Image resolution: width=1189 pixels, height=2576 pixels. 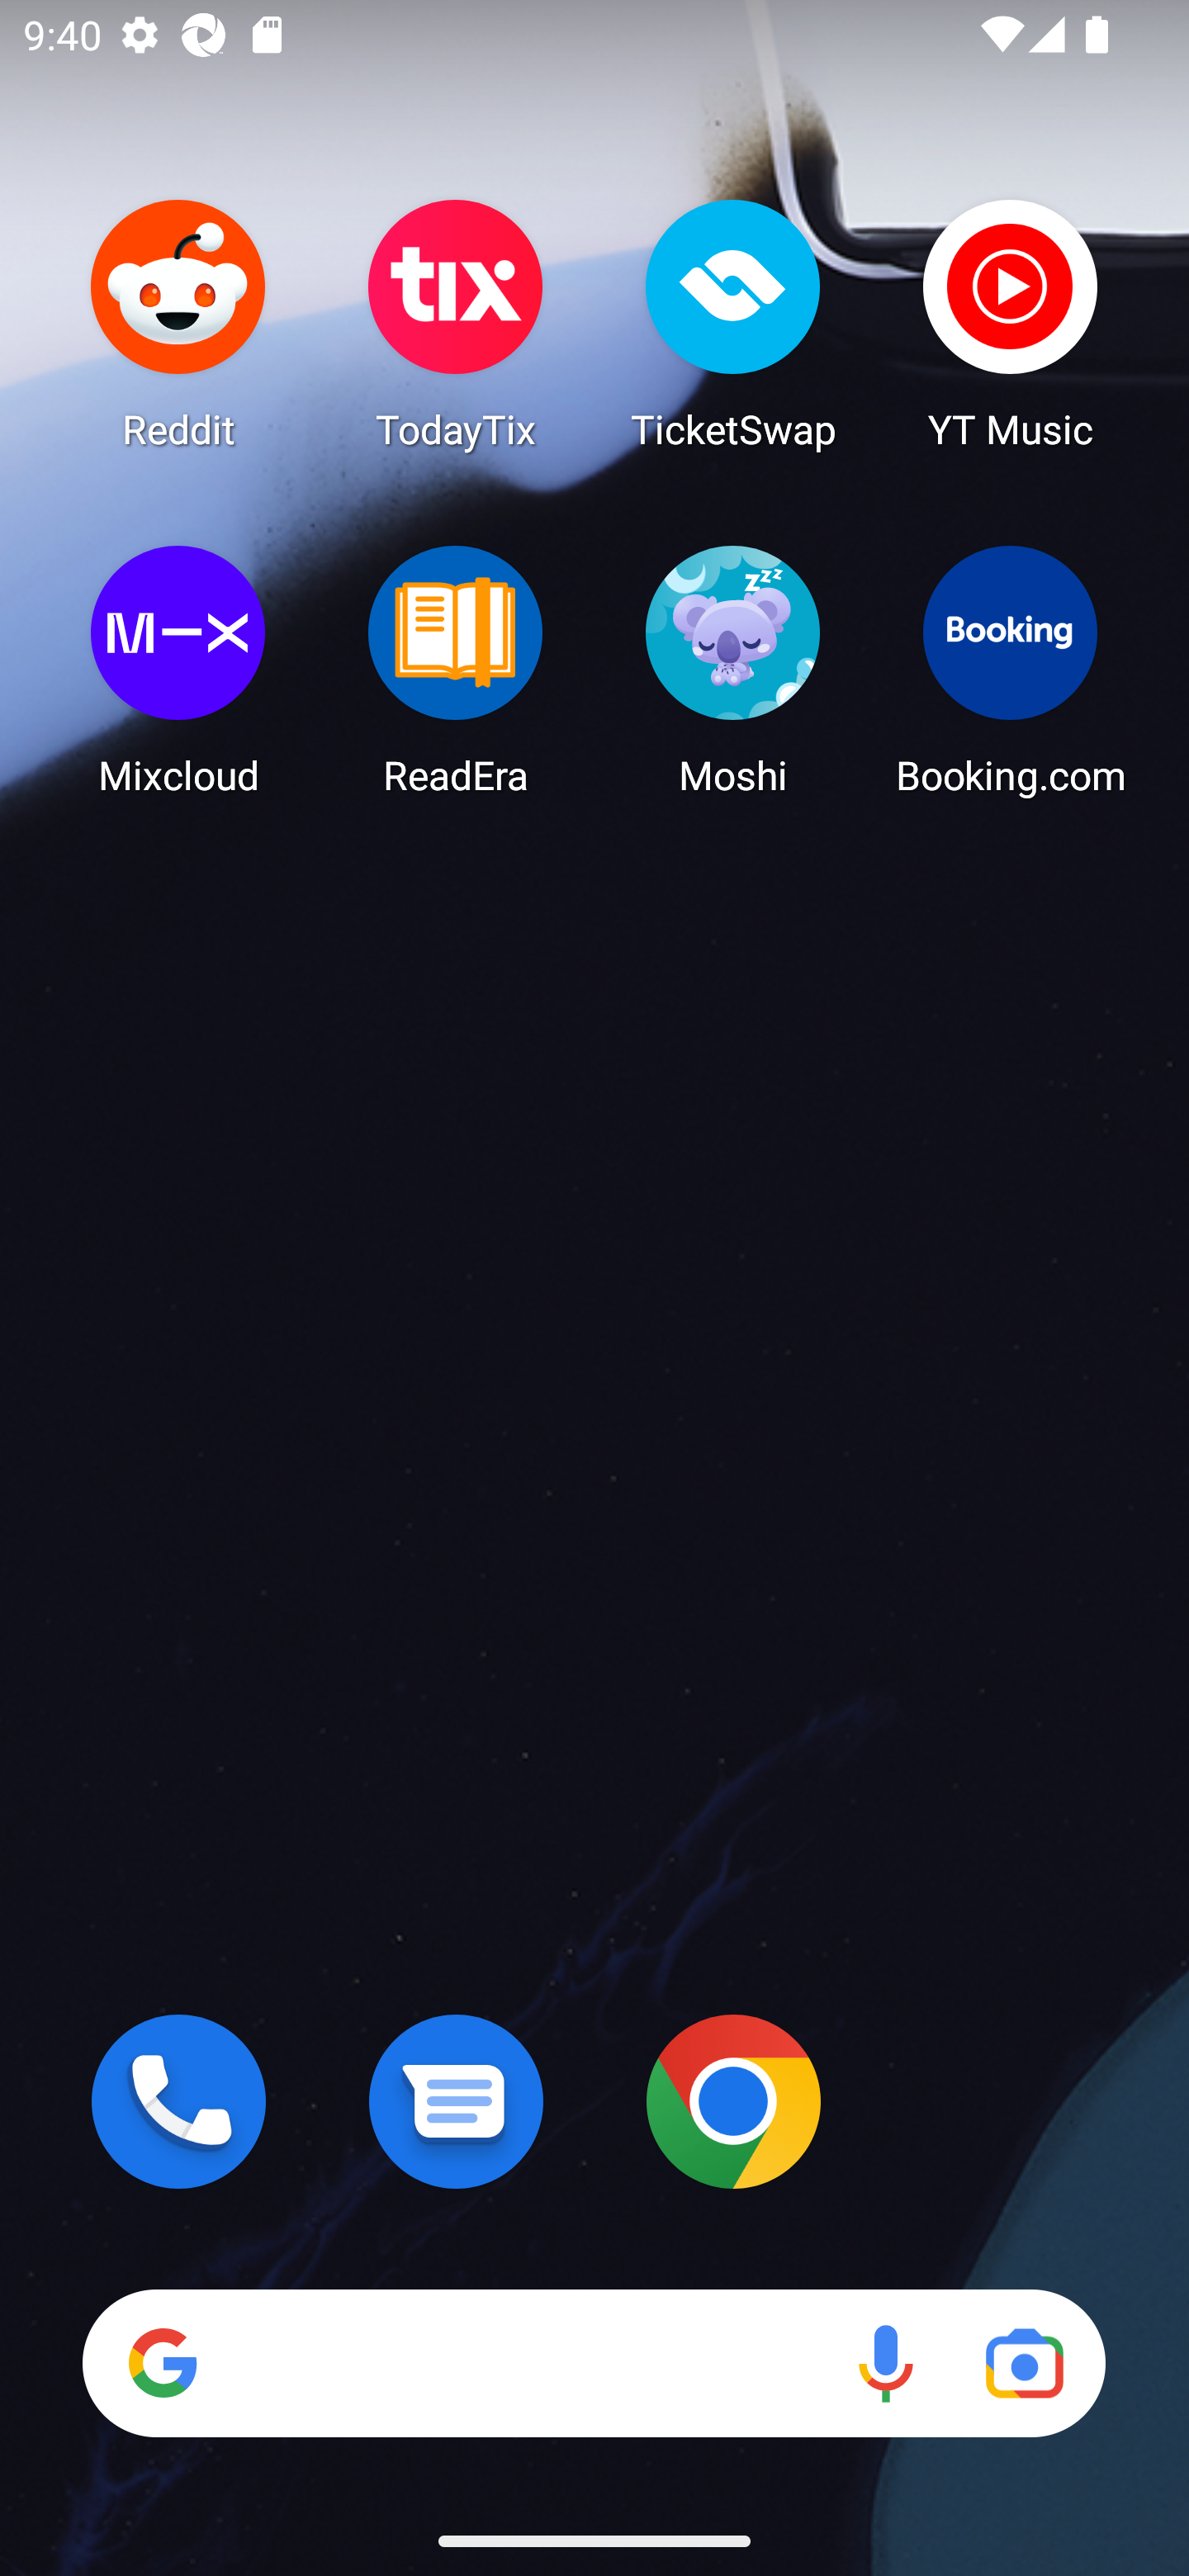 What do you see at coordinates (733, 670) in the screenshot?
I see `Moshi` at bounding box center [733, 670].